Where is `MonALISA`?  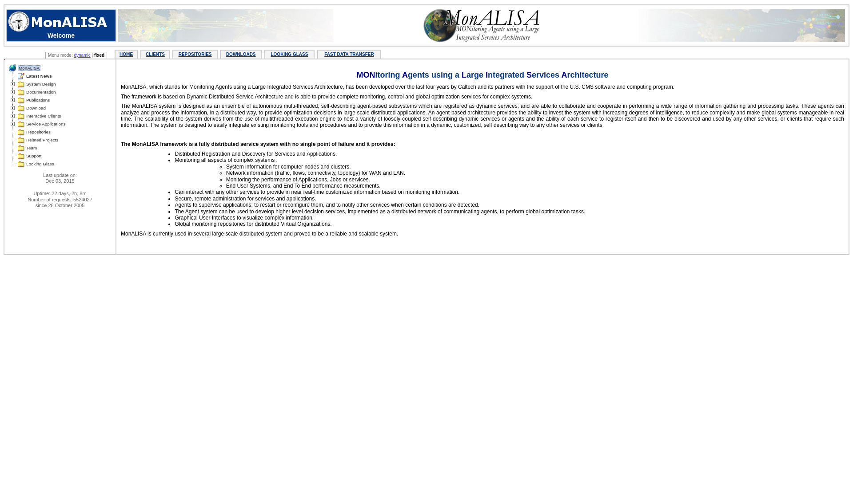
MonALISA is located at coordinates (29, 68).